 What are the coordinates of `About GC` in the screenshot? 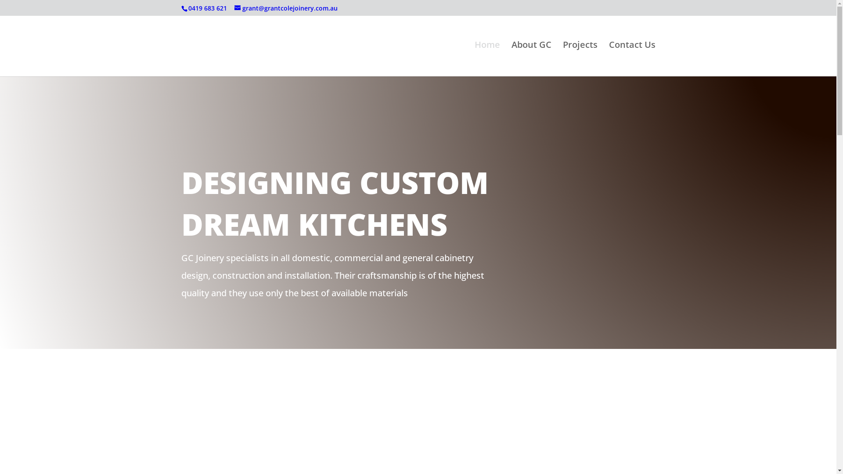 It's located at (531, 59).